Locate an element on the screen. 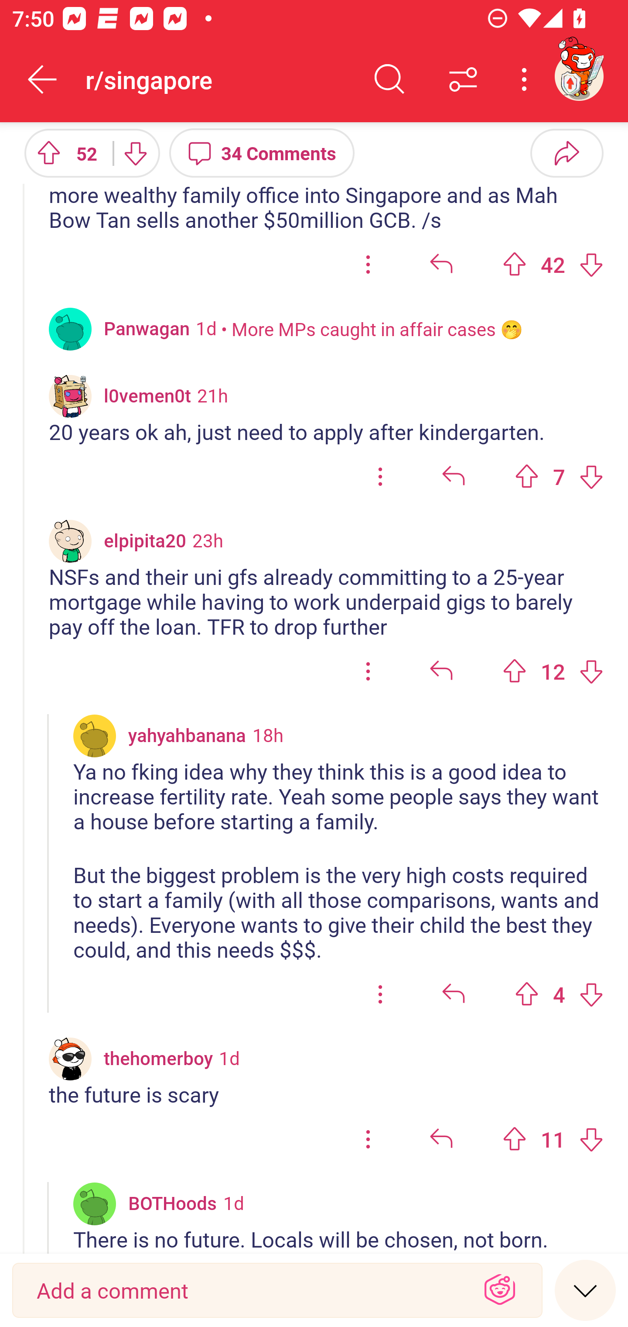  Avatar is located at coordinates (95, 735).